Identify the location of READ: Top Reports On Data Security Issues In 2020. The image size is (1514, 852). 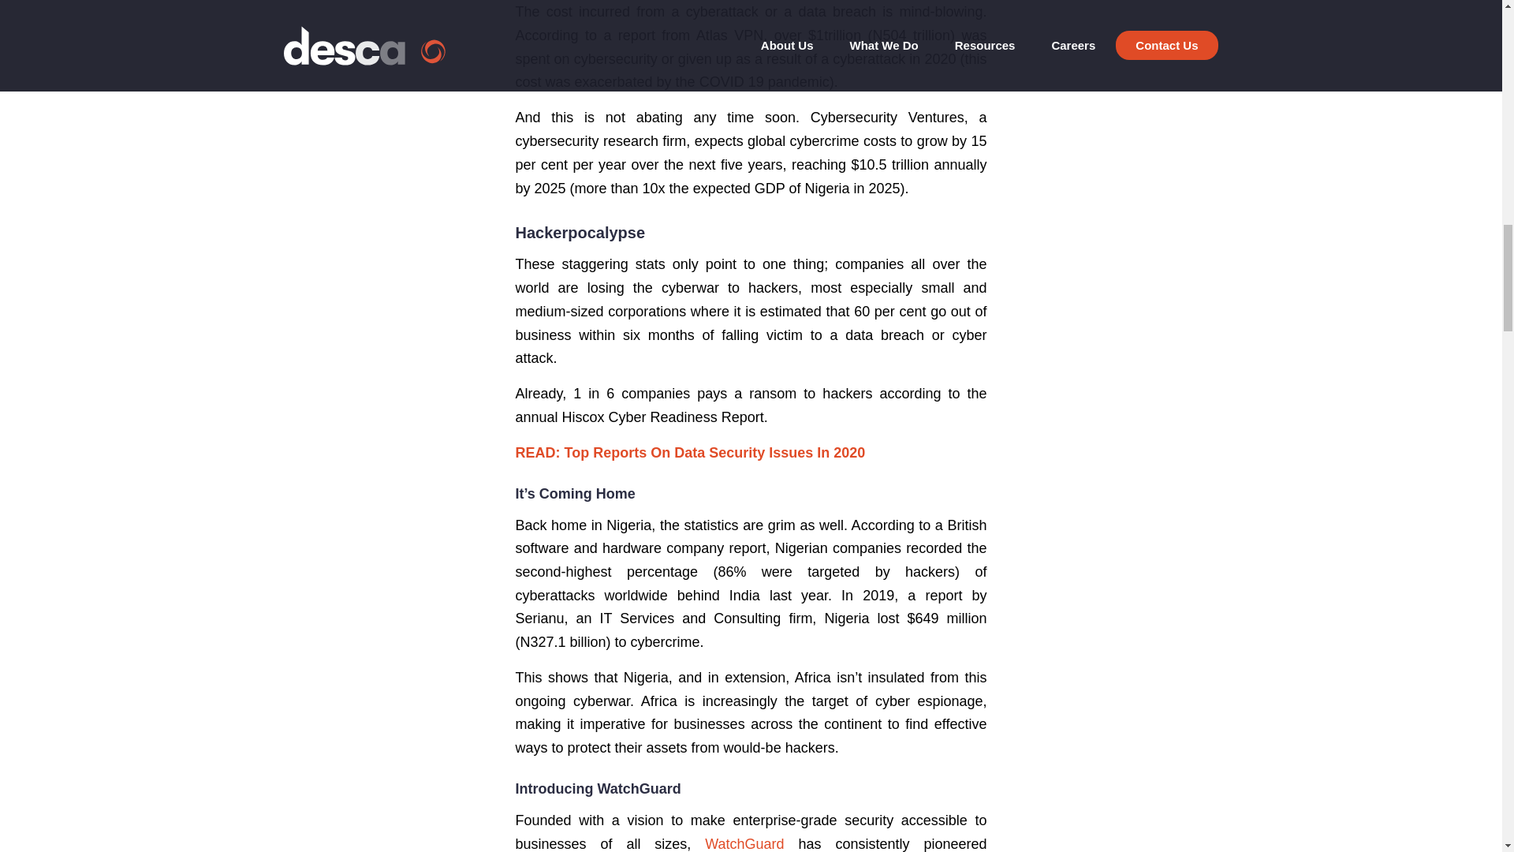
(691, 453).